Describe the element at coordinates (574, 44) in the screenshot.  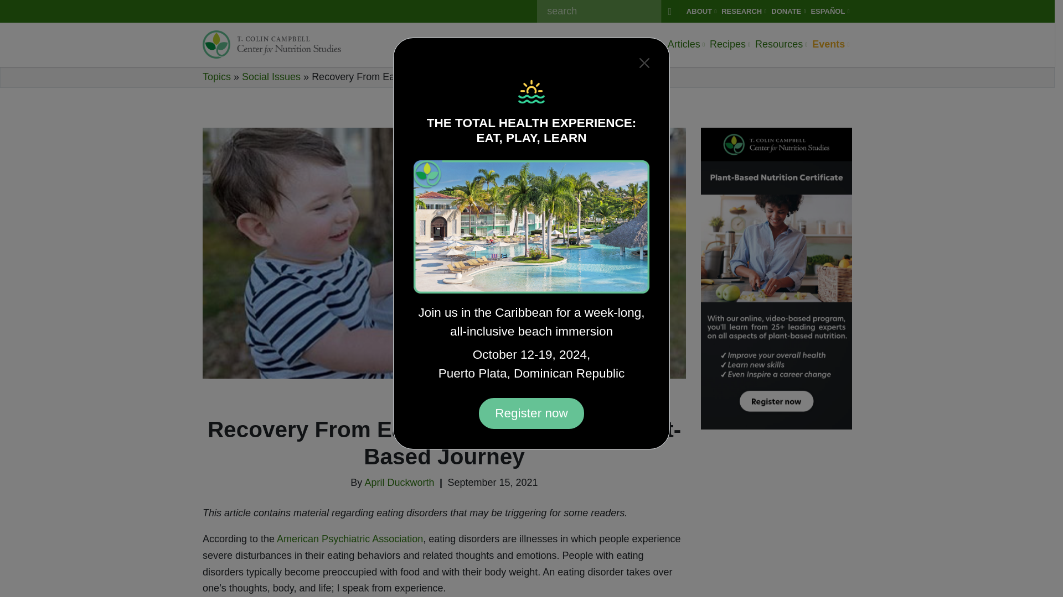
I see `Courses` at that location.